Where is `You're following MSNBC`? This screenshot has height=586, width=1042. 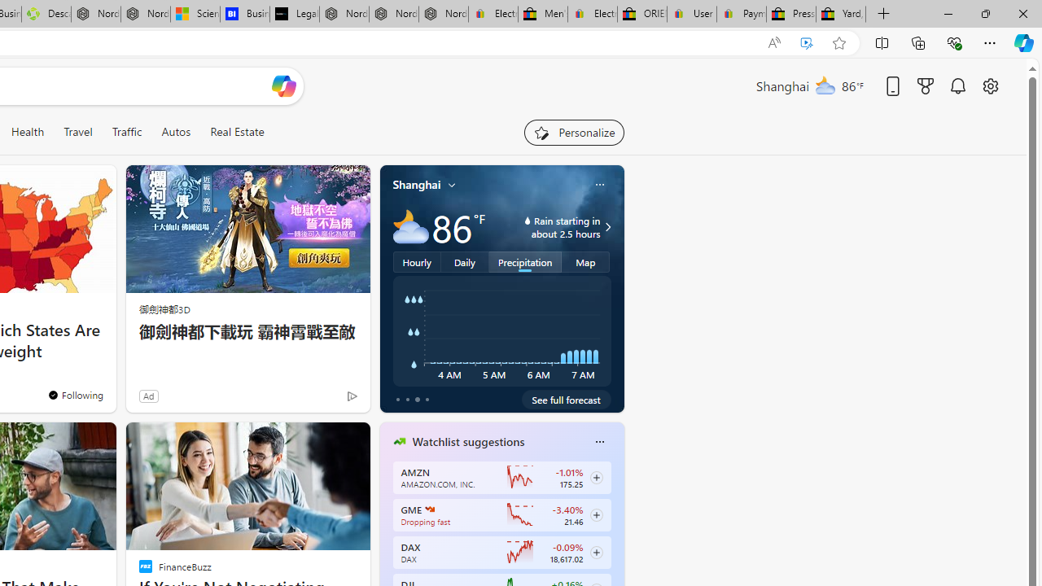 You're following MSNBC is located at coordinates (317, 399).